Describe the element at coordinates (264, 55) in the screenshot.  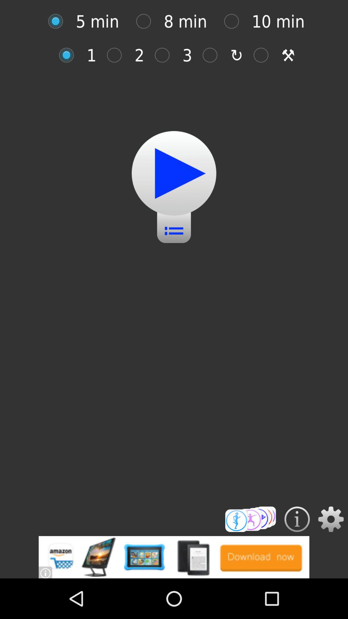
I see `click on the check box below 10` at that location.